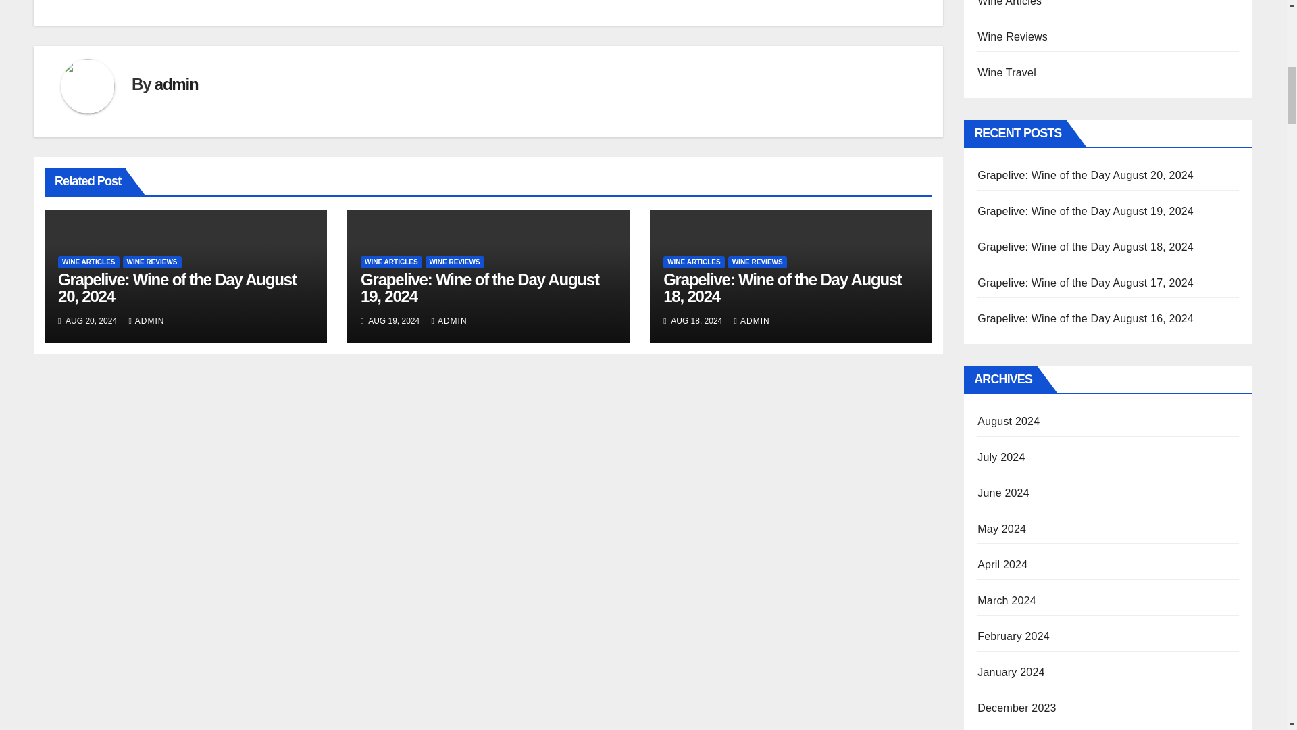  What do you see at coordinates (88, 262) in the screenshot?
I see `WINE ARTICLES` at bounding box center [88, 262].